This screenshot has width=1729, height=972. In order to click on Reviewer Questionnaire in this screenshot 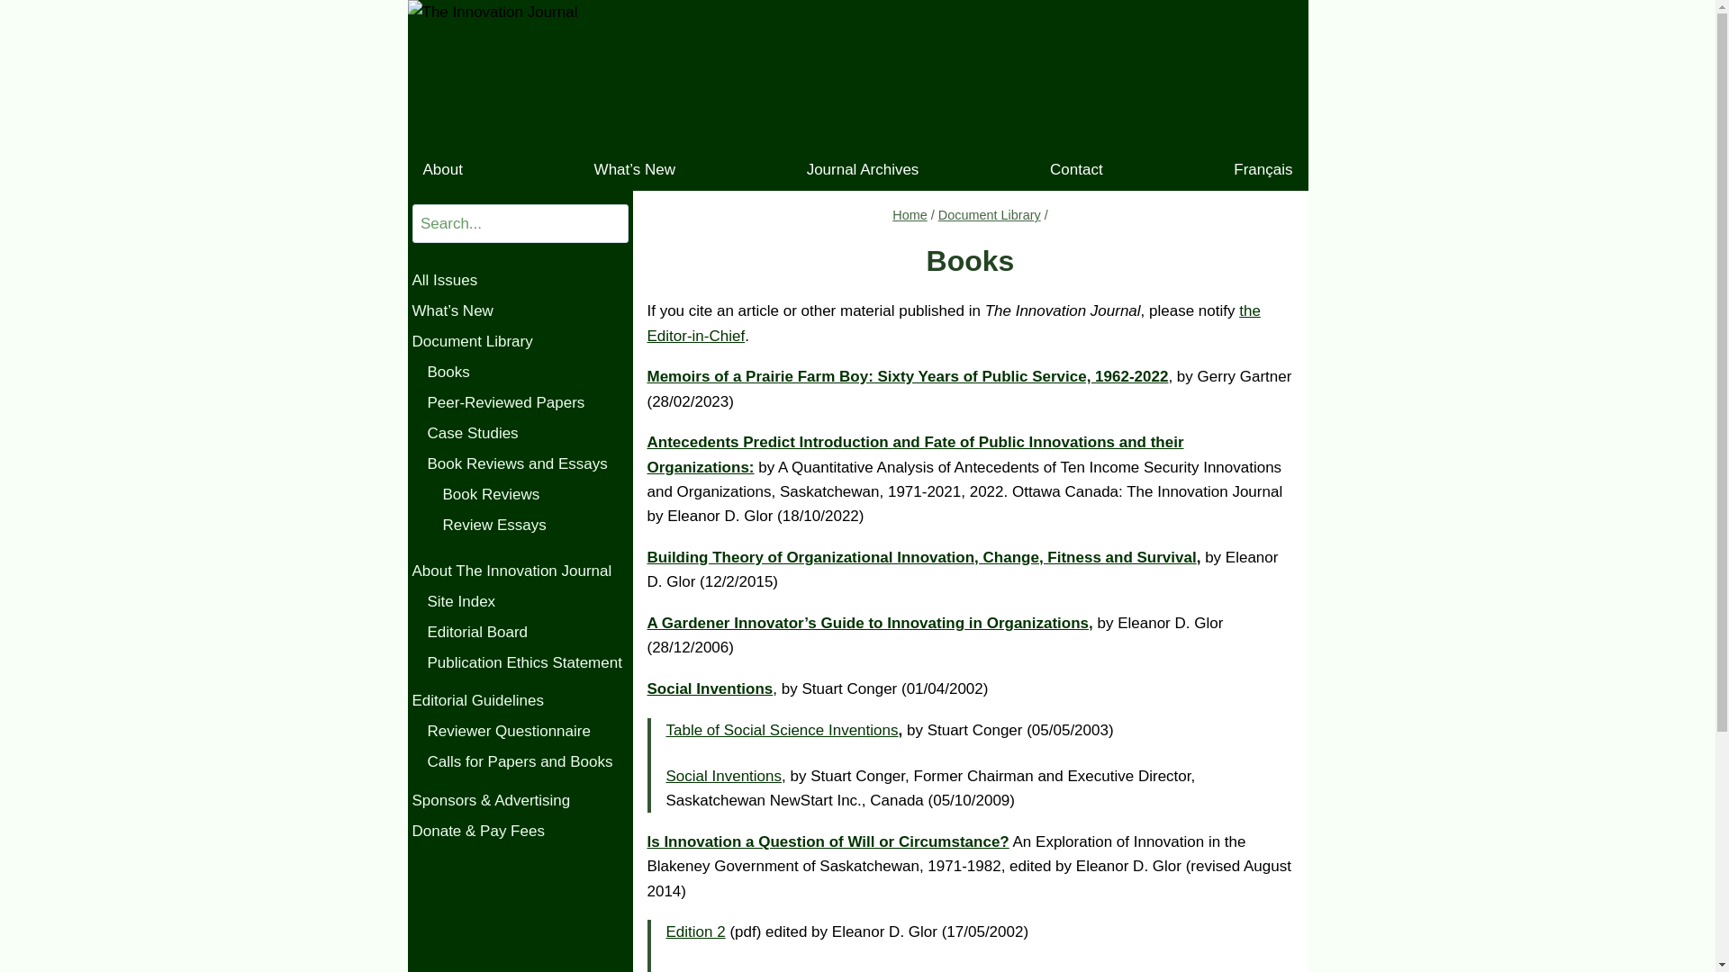, I will do `click(528, 732)`.